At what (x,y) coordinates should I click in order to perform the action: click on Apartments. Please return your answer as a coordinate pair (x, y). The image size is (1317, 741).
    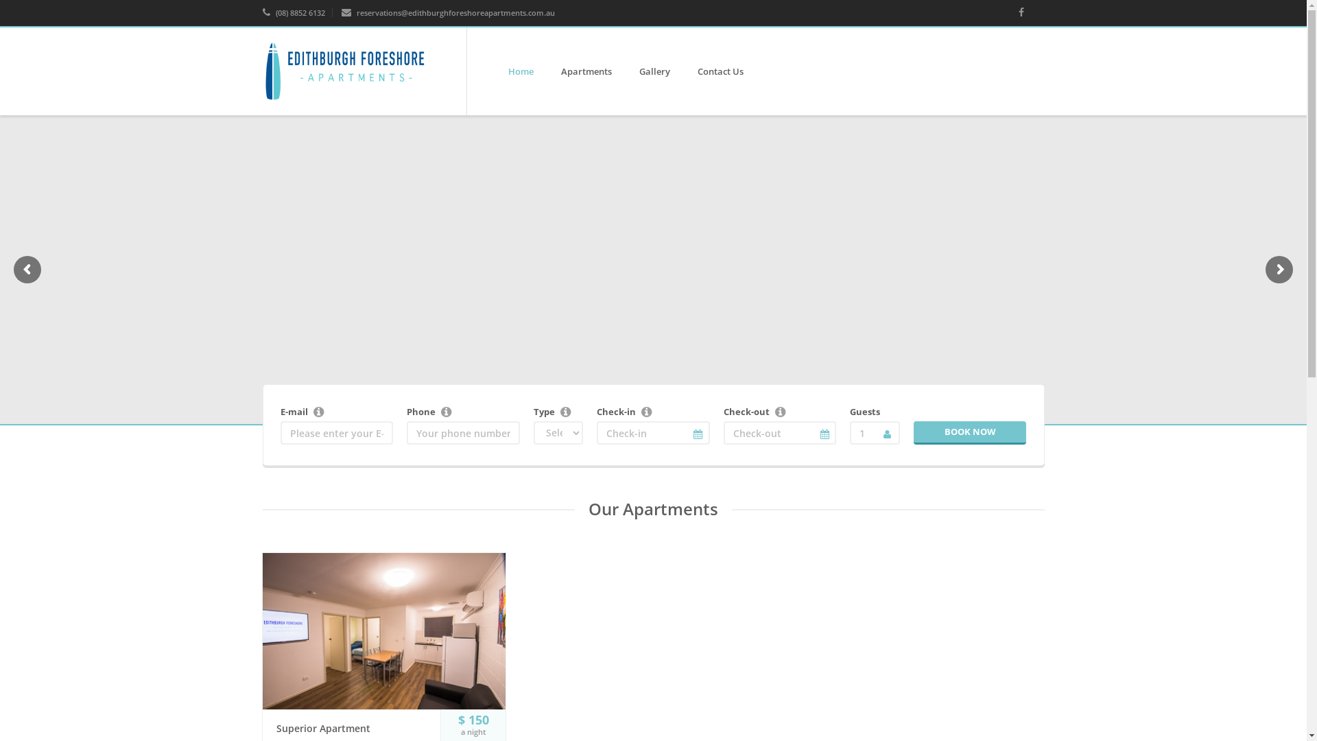
    Looking at the image, I should click on (586, 71).